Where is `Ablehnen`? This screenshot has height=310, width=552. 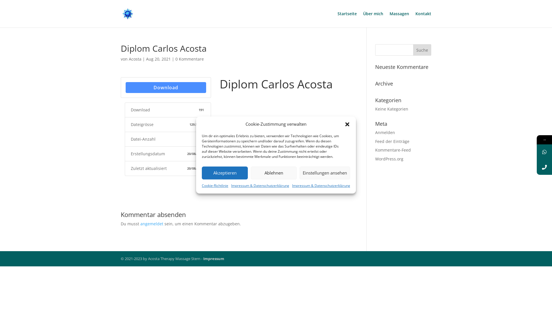
Ablehnen is located at coordinates (274, 173).